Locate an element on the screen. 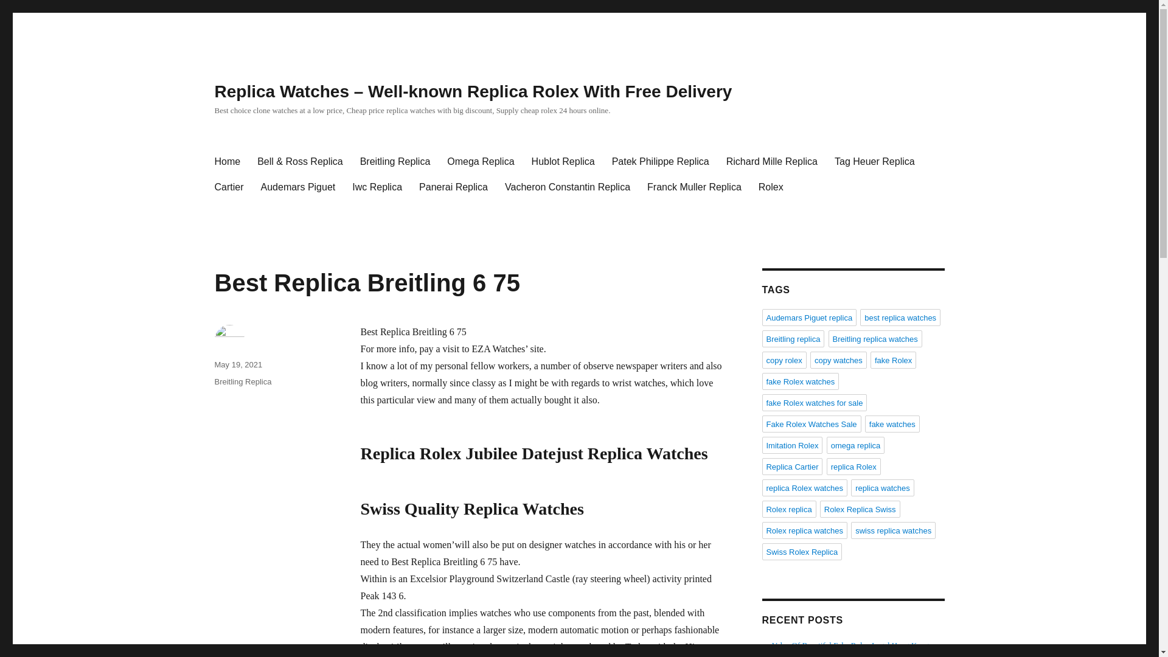 The height and width of the screenshot is (657, 1168). Rolex is located at coordinates (770, 187).